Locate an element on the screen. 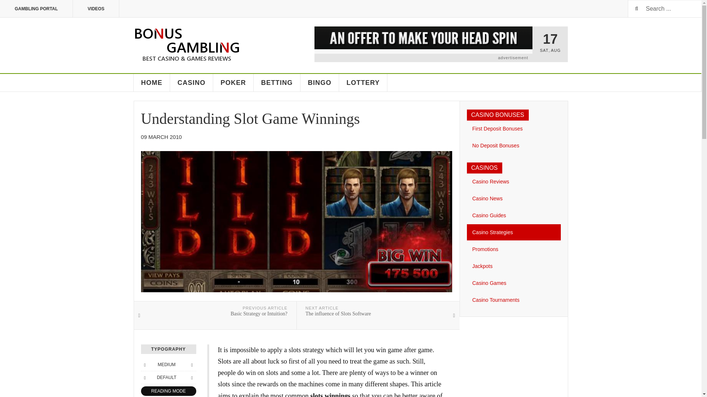  CASINO is located at coordinates (191, 82).